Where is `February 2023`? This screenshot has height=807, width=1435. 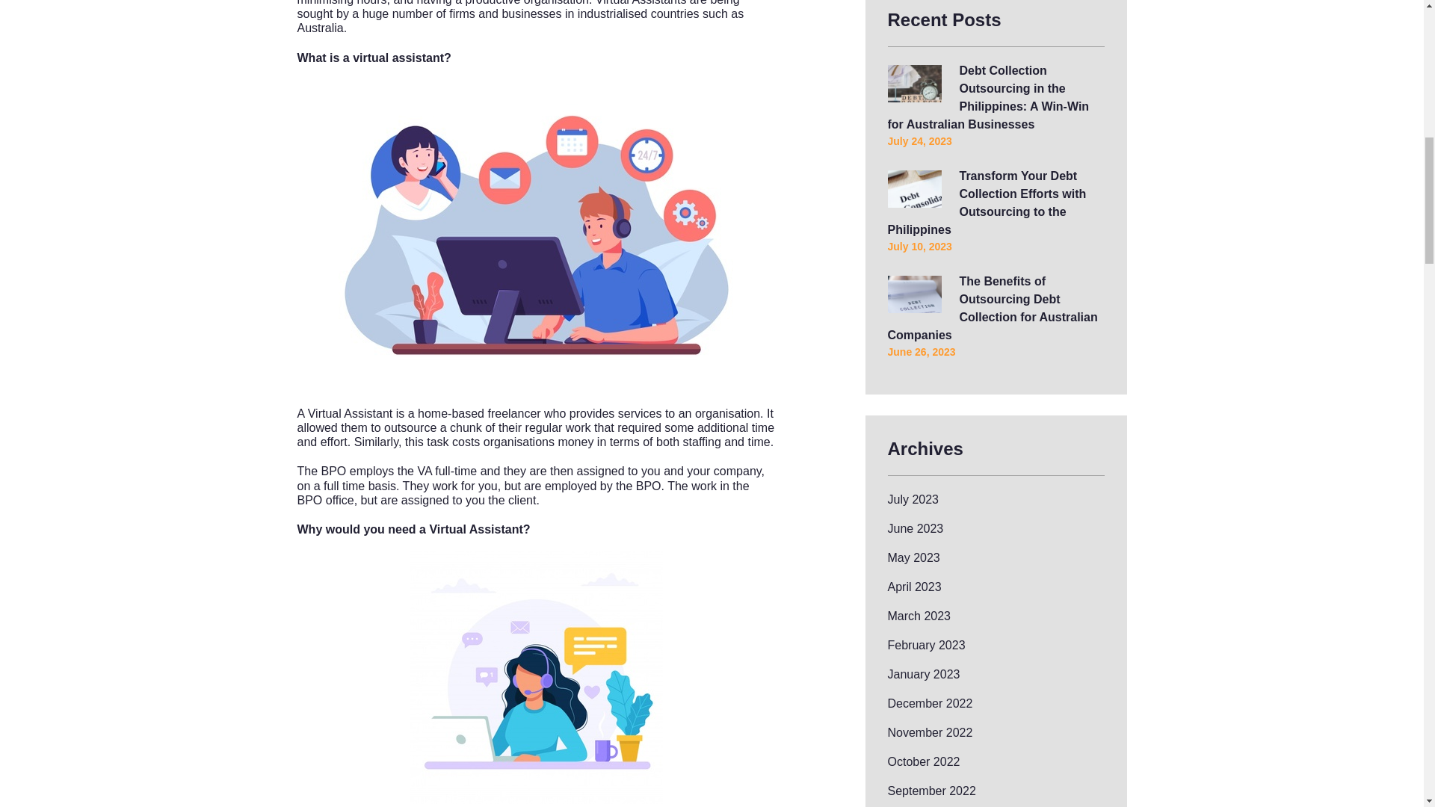 February 2023 is located at coordinates (927, 645).